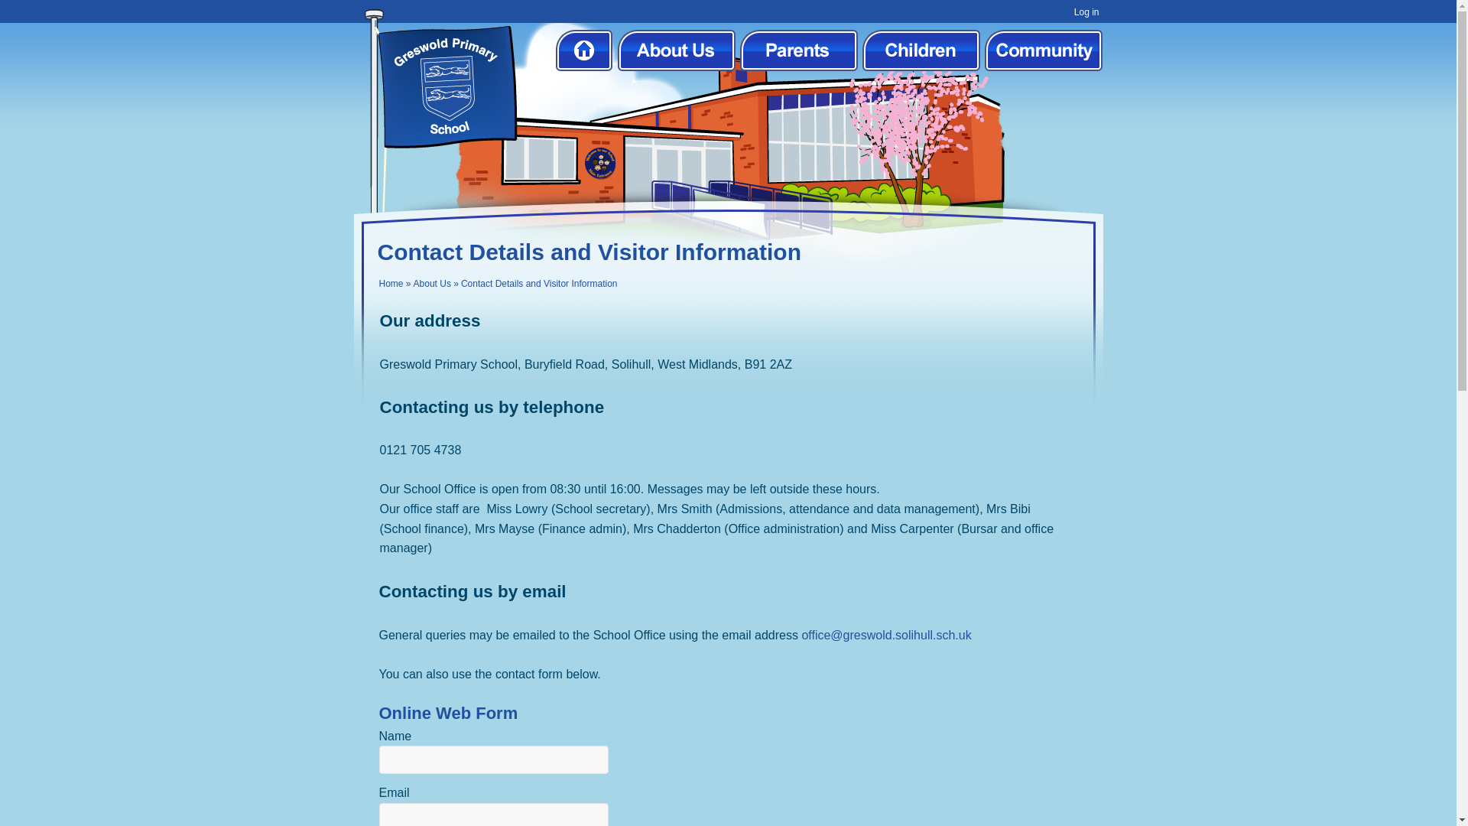  Describe the element at coordinates (391, 283) in the screenshot. I see `Home` at that location.